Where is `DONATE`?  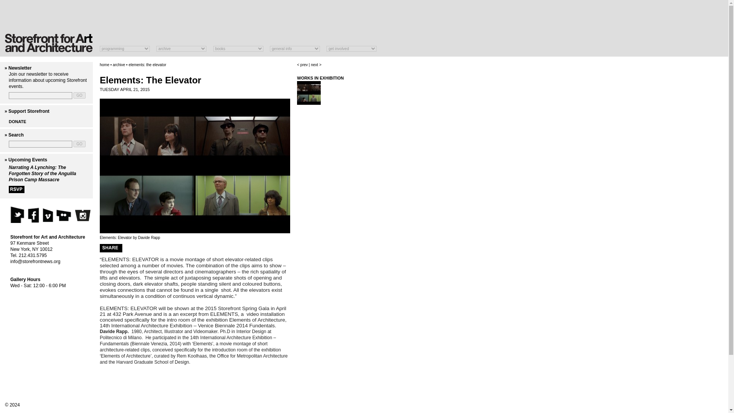 DONATE is located at coordinates (18, 122).